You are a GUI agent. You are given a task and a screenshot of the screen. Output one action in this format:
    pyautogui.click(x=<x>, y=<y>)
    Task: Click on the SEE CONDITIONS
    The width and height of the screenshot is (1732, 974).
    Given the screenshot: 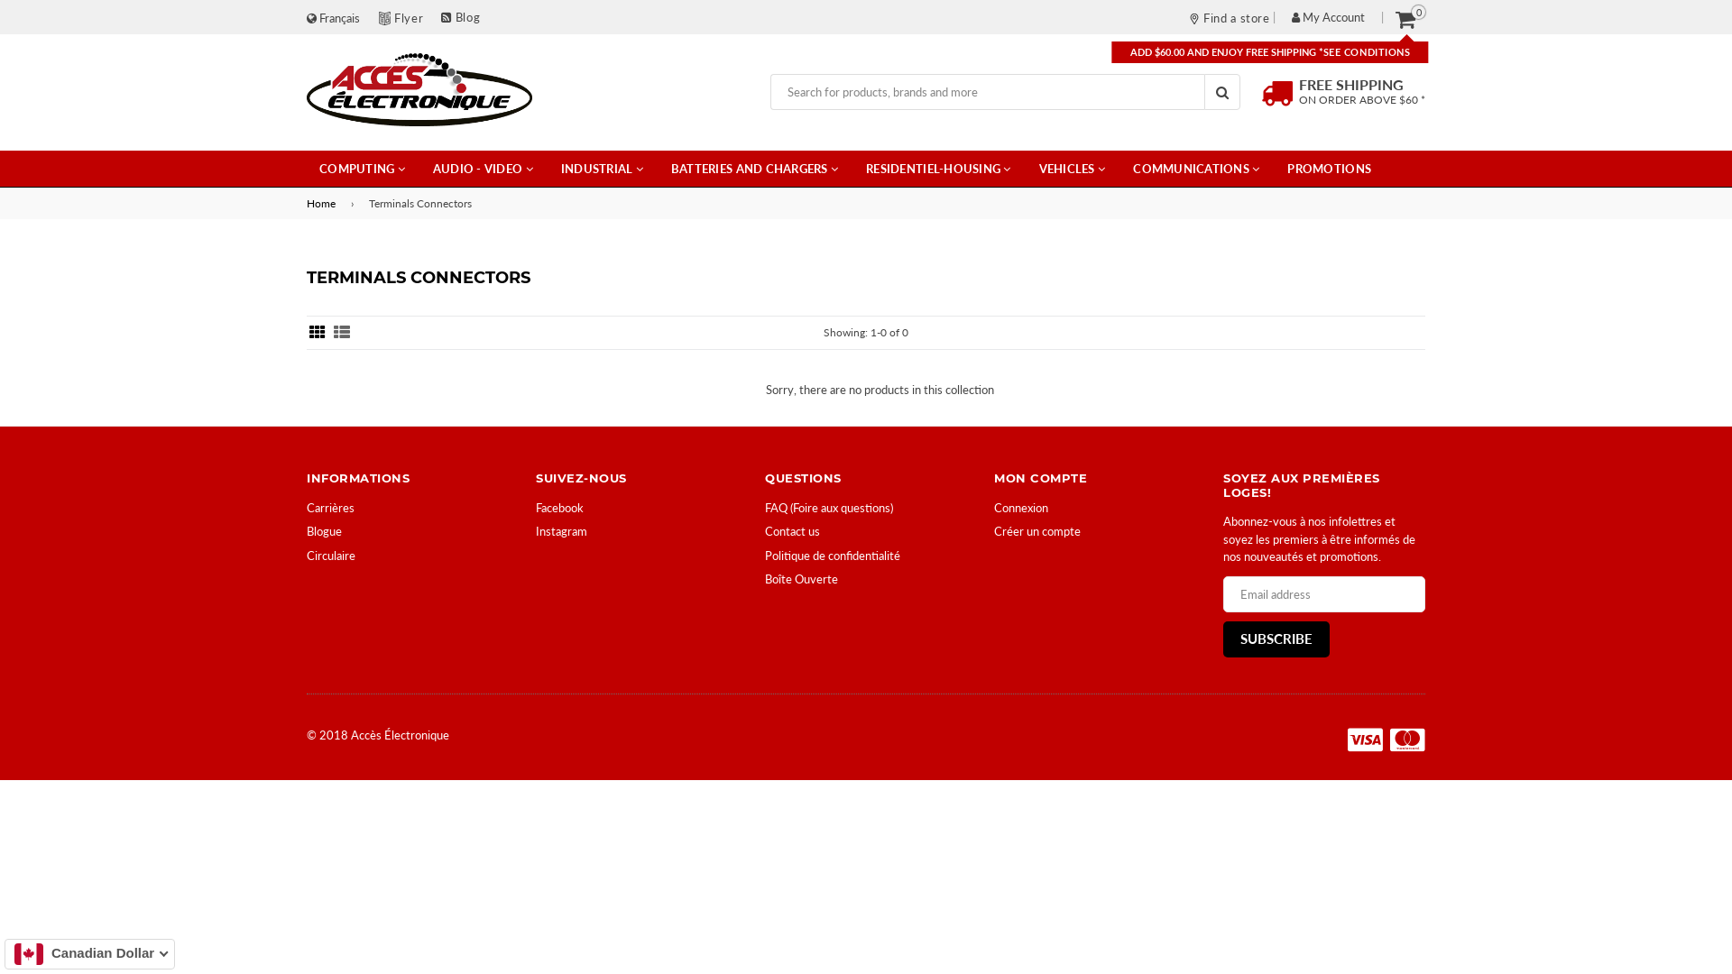 What is the action you would take?
    pyautogui.click(x=1368, y=52)
    